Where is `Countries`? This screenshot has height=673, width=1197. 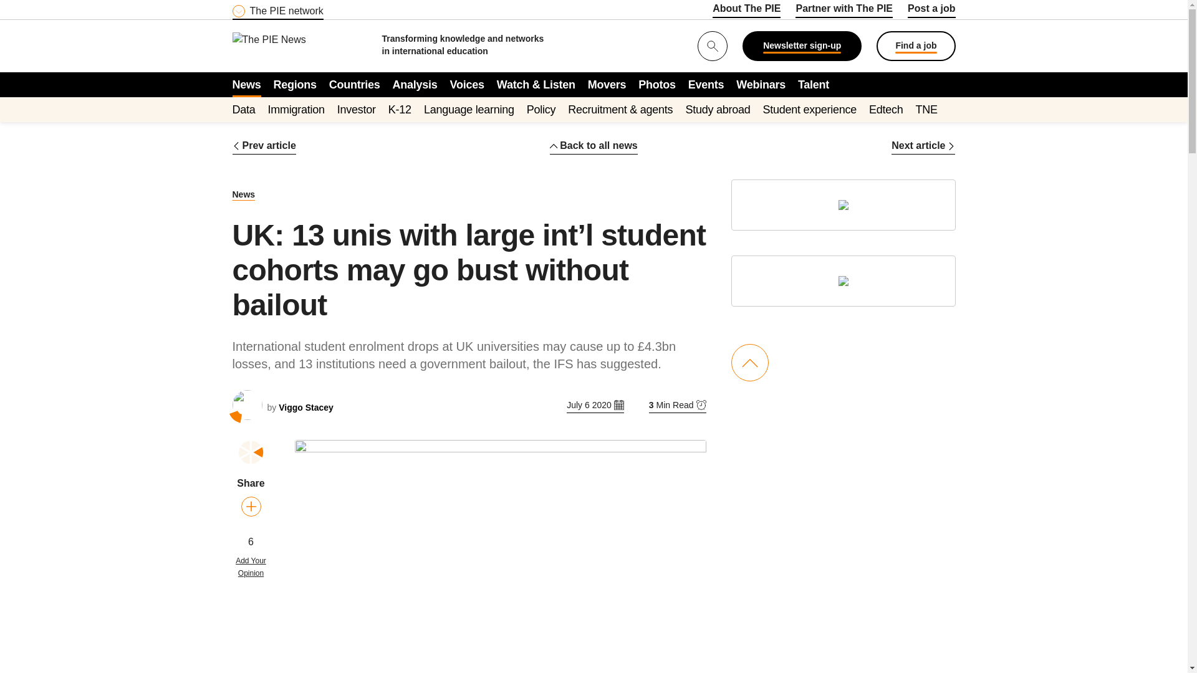 Countries is located at coordinates (355, 84).